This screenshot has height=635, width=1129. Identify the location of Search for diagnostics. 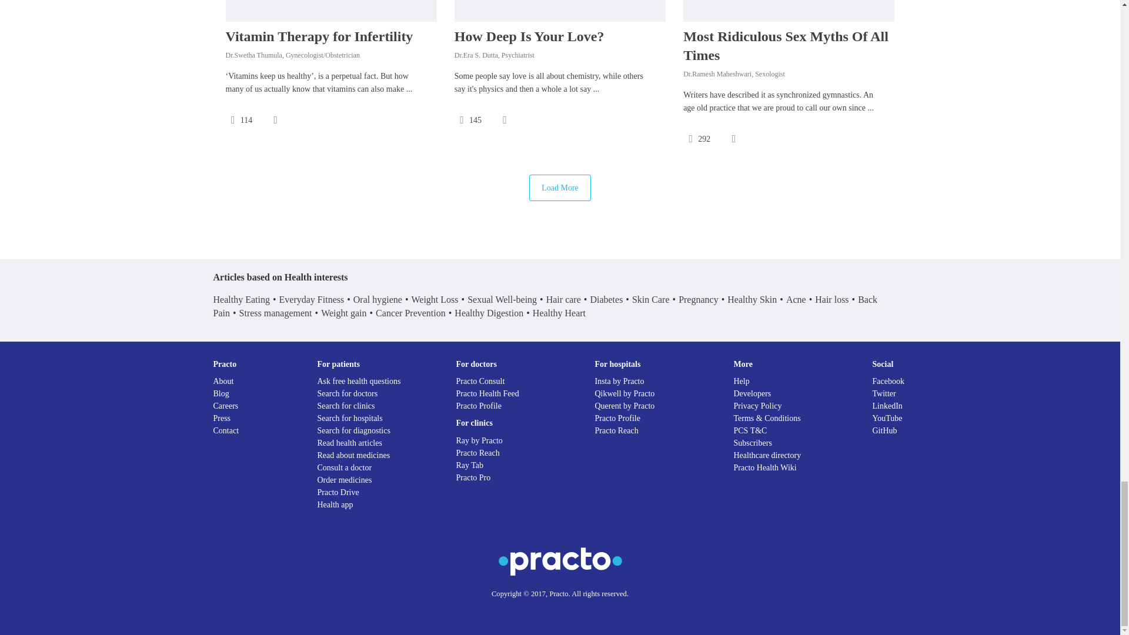
(354, 430).